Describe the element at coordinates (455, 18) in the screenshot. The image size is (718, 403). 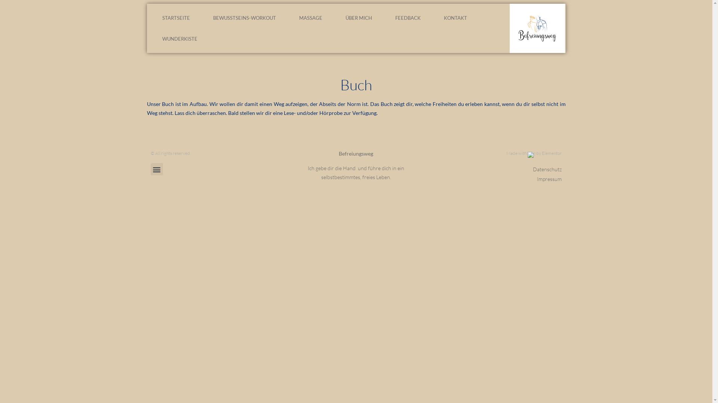
I see `KONTAKT` at that location.